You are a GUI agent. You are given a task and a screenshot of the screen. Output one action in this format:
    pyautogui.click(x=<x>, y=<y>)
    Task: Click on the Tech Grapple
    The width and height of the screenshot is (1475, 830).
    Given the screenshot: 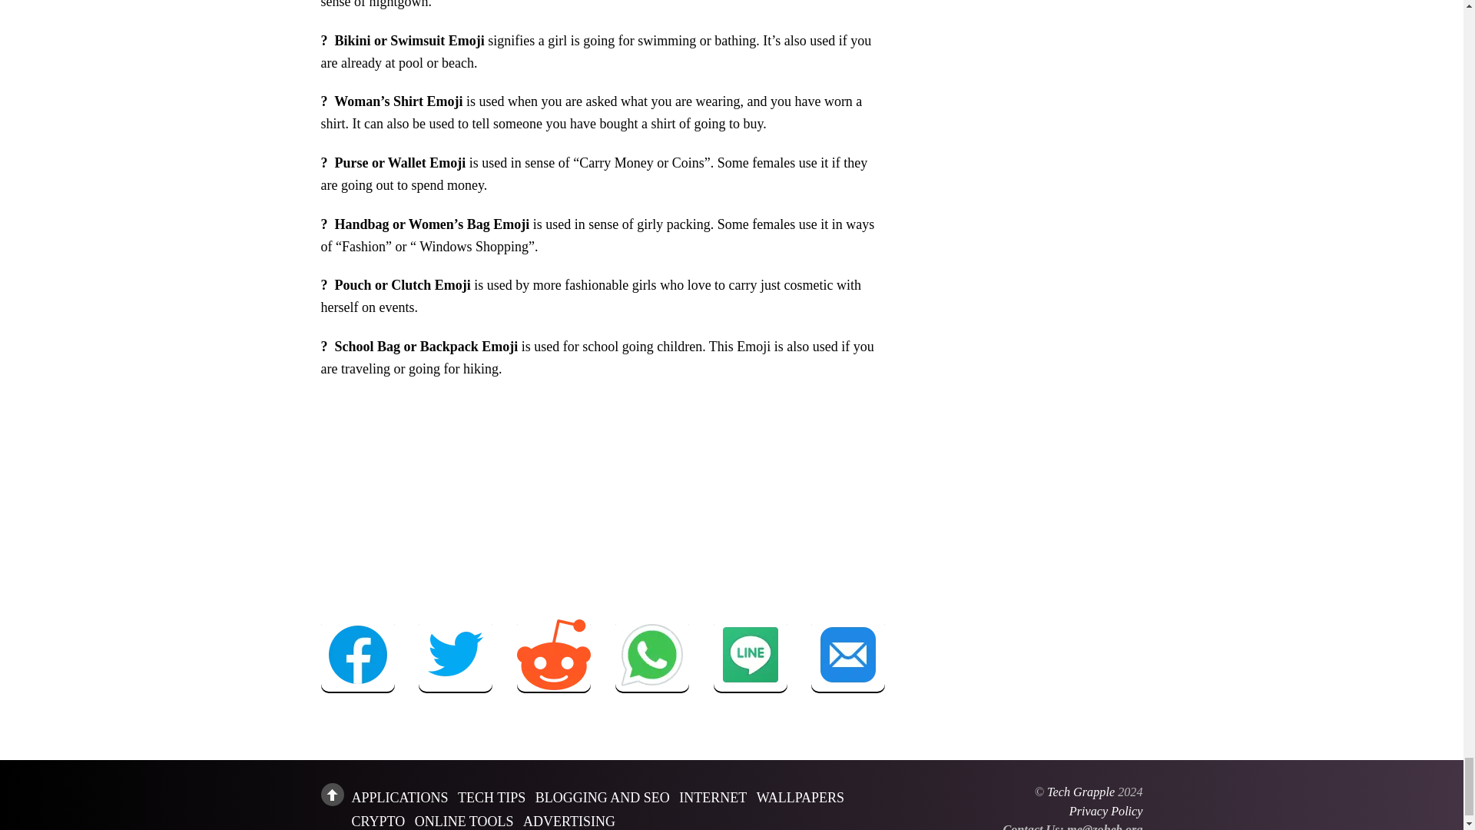 What is the action you would take?
    pyautogui.click(x=1081, y=792)
    